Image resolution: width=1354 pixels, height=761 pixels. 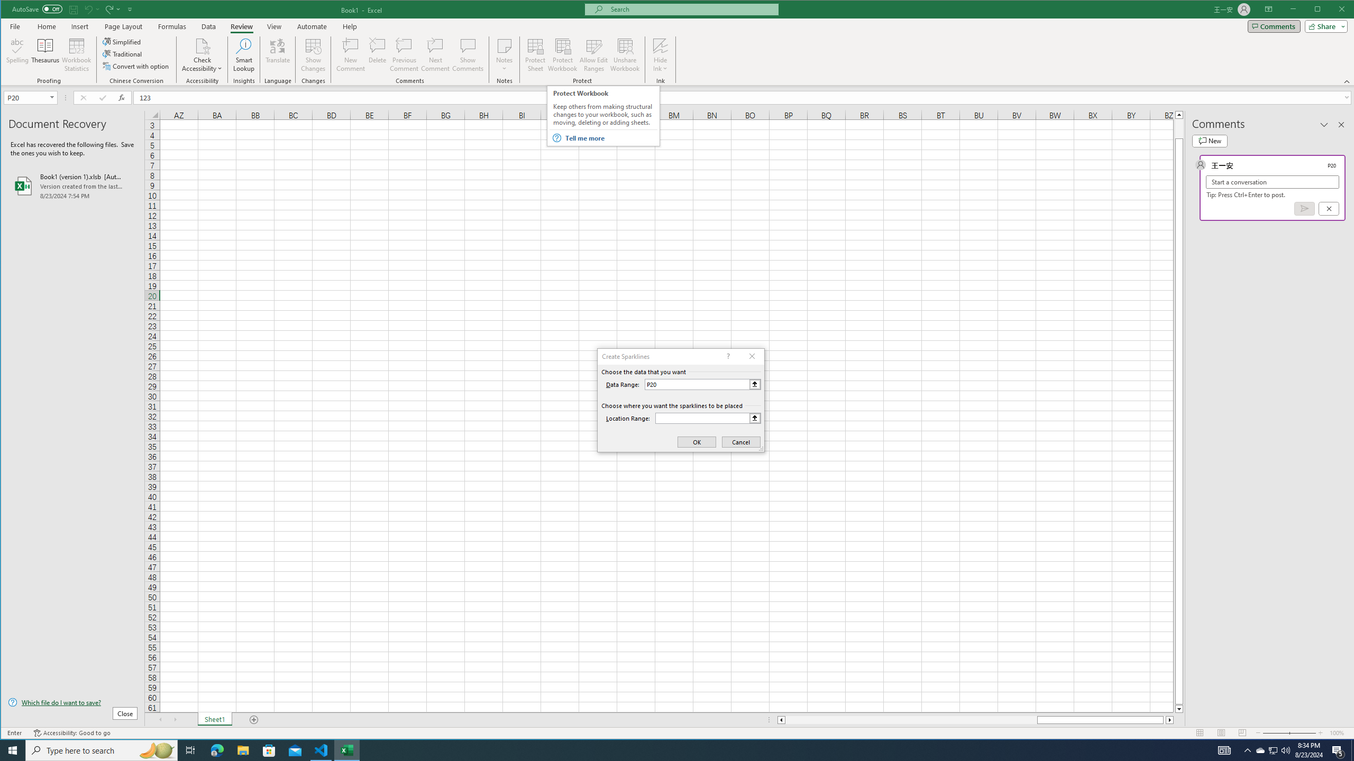 I want to click on Protect Sheet..., so click(x=535, y=55).